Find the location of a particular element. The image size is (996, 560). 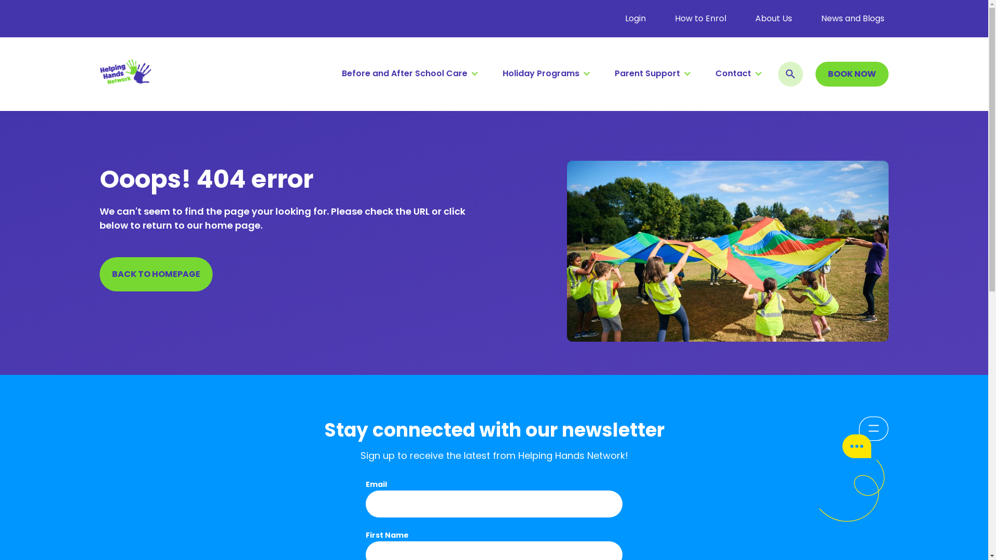

BACK TO HOMEPAGE is located at coordinates (156, 274).